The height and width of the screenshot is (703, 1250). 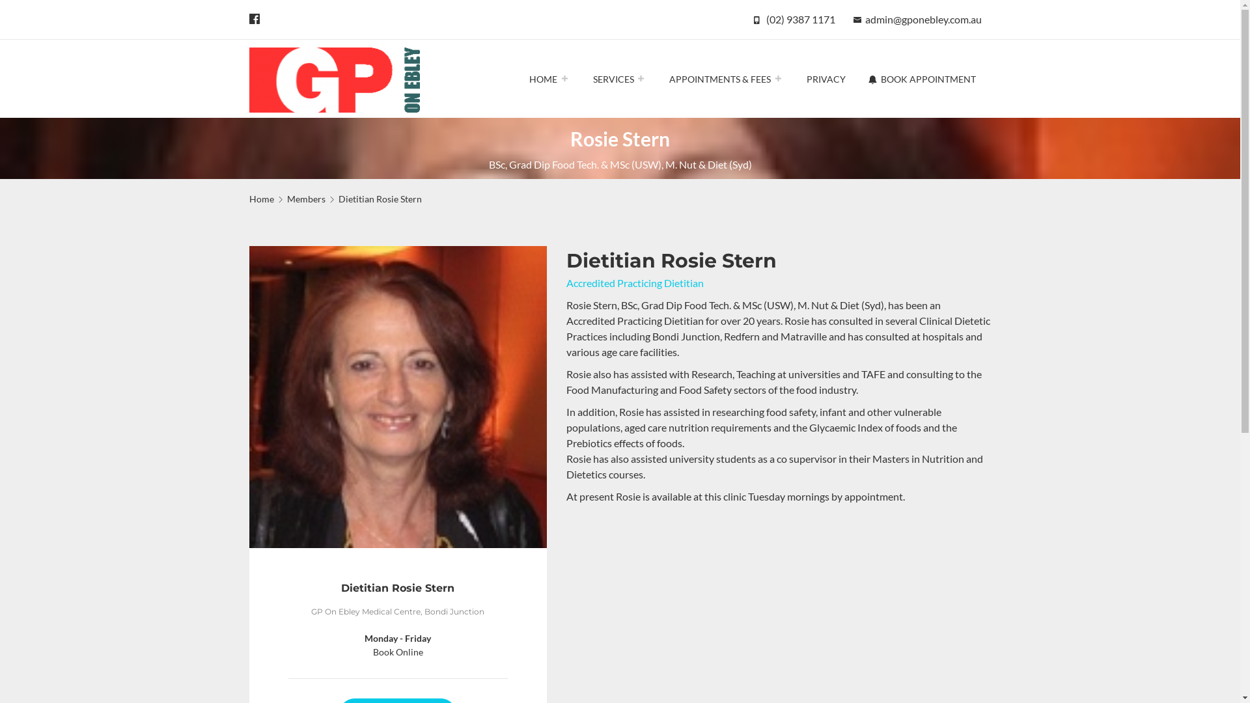 I want to click on PRIVACY, so click(x=826, y=79).